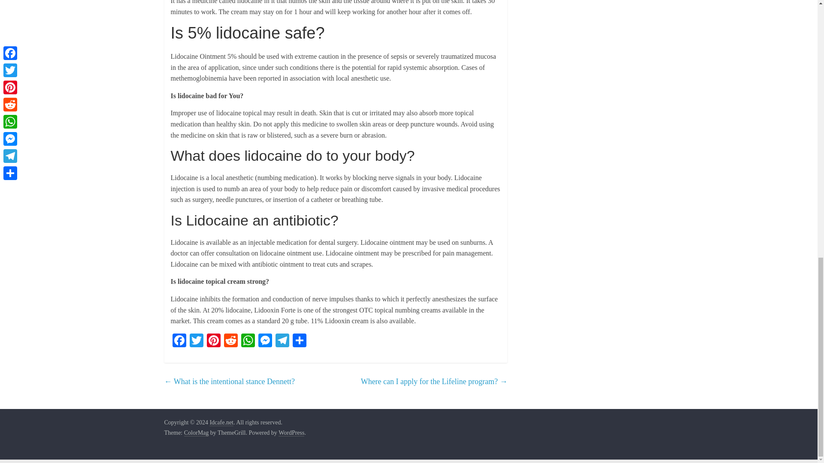 The image size is (824, 463). What do you see at coordinates (265, 341) in the screenshot?
I see `Messenger` at bounding box center [265, 341].